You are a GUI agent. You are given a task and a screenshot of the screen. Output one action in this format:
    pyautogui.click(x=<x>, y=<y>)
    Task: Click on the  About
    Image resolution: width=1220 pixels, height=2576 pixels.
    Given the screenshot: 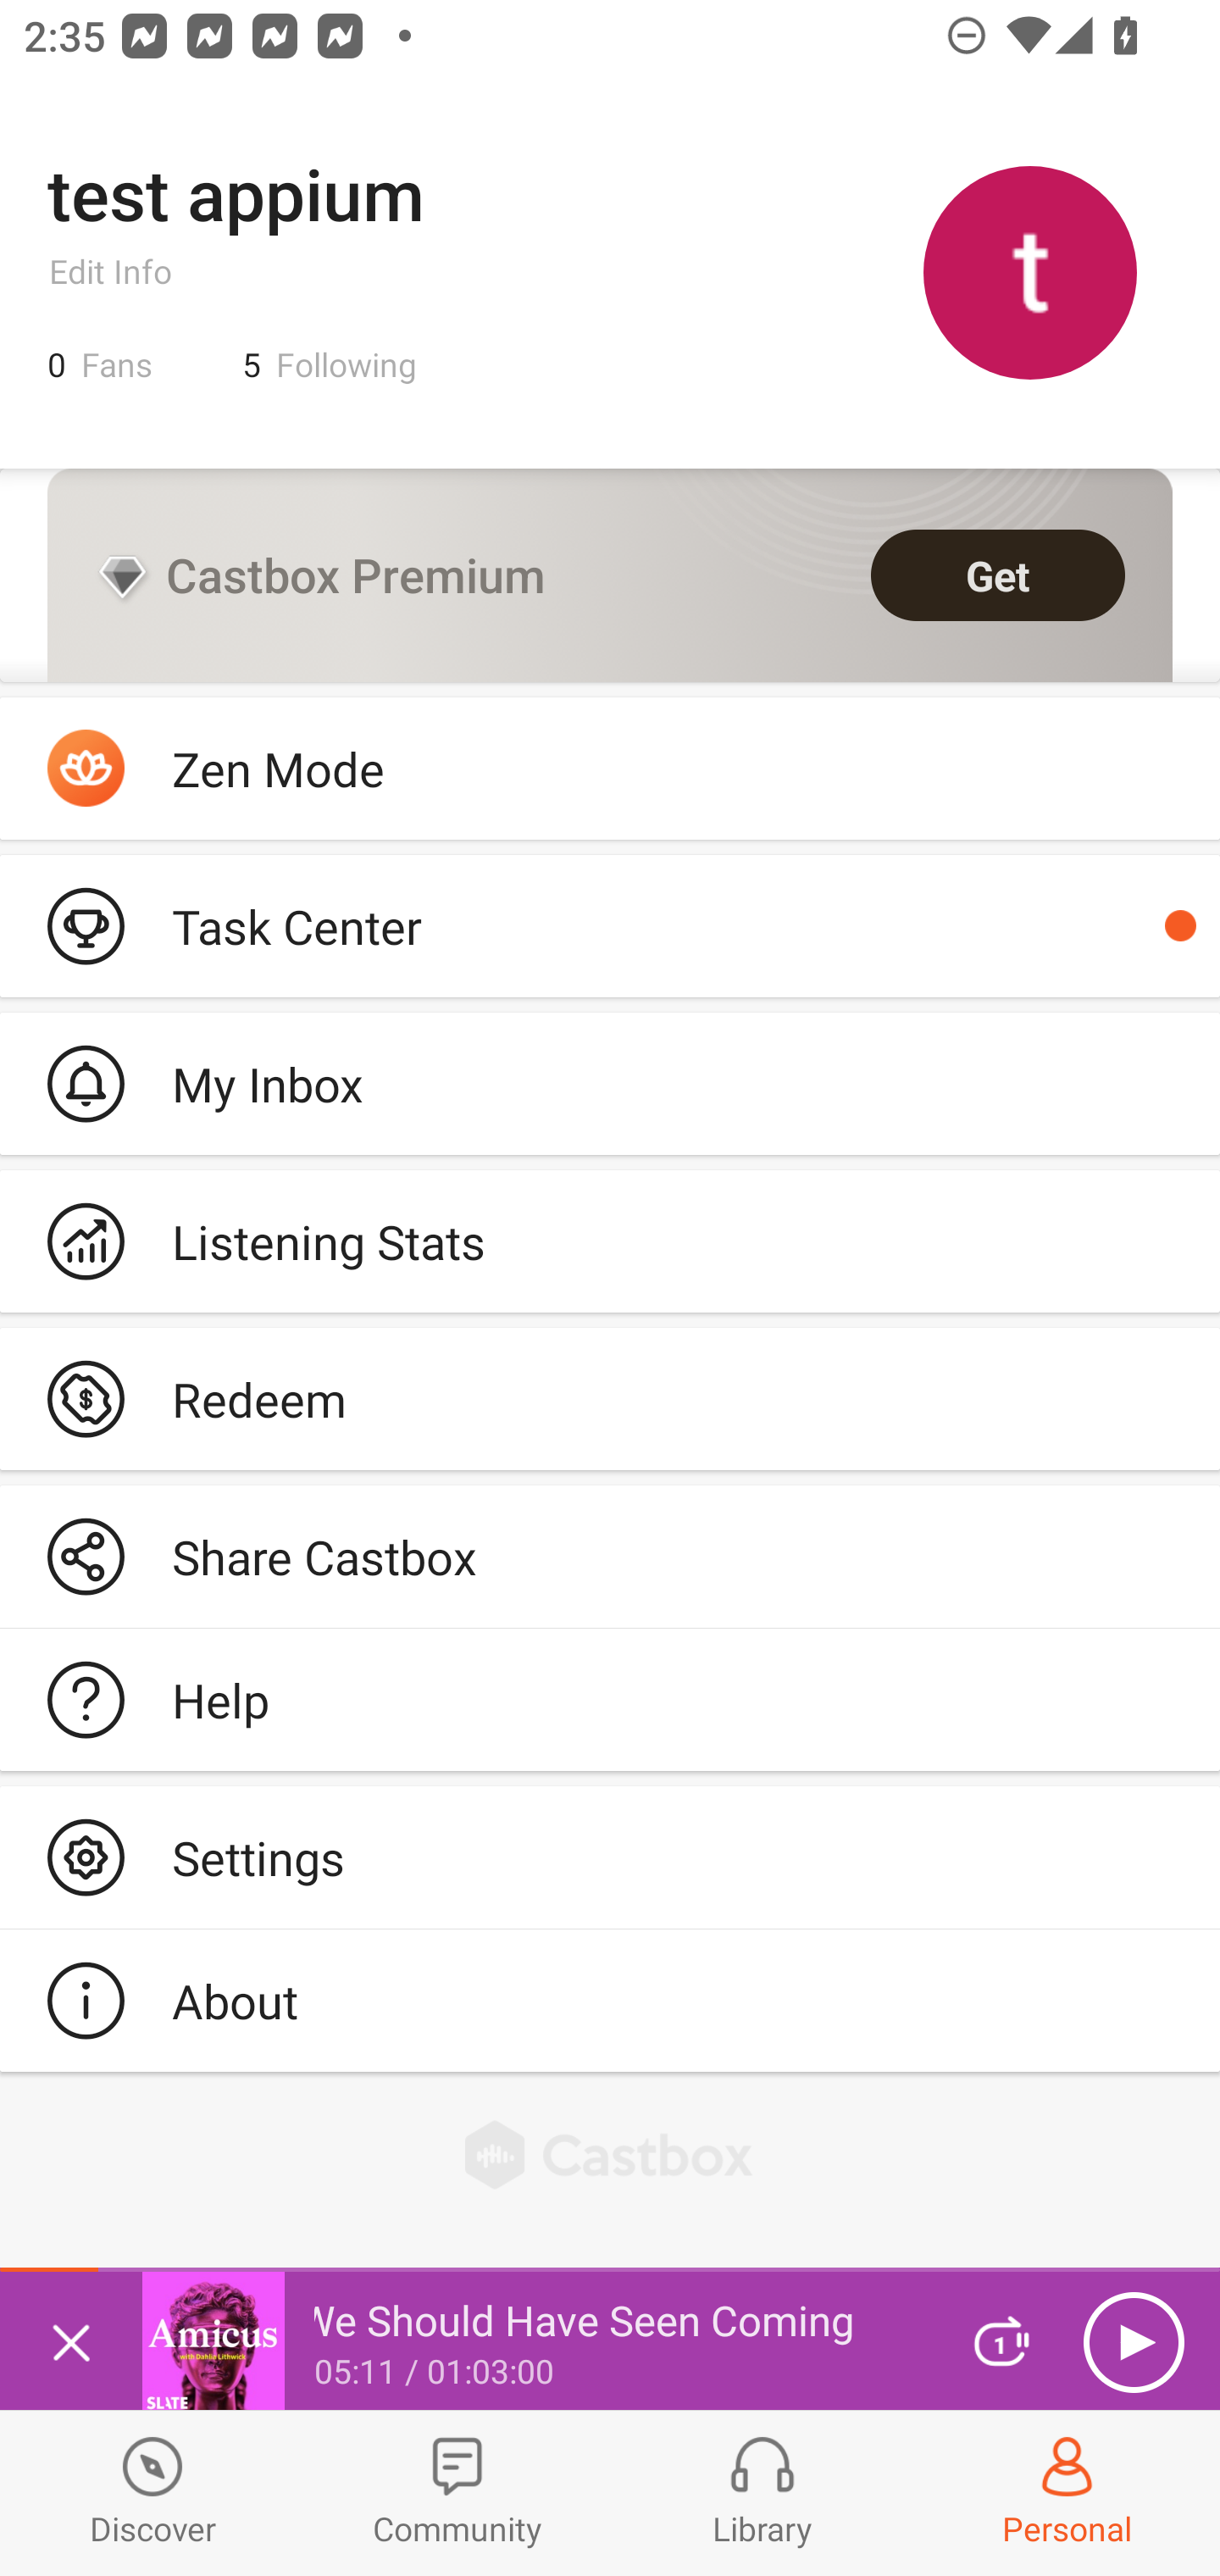 What is the action you would take?
    pyautogui.click(x=610, y=2000)
    